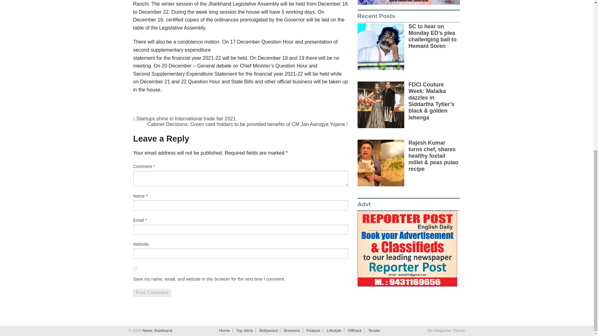 This screenshot has width=598, height=336. What do you see at coordinates (268, 330) in the screenshot?
I see `Bollywood` at bounding box center [268, 330].